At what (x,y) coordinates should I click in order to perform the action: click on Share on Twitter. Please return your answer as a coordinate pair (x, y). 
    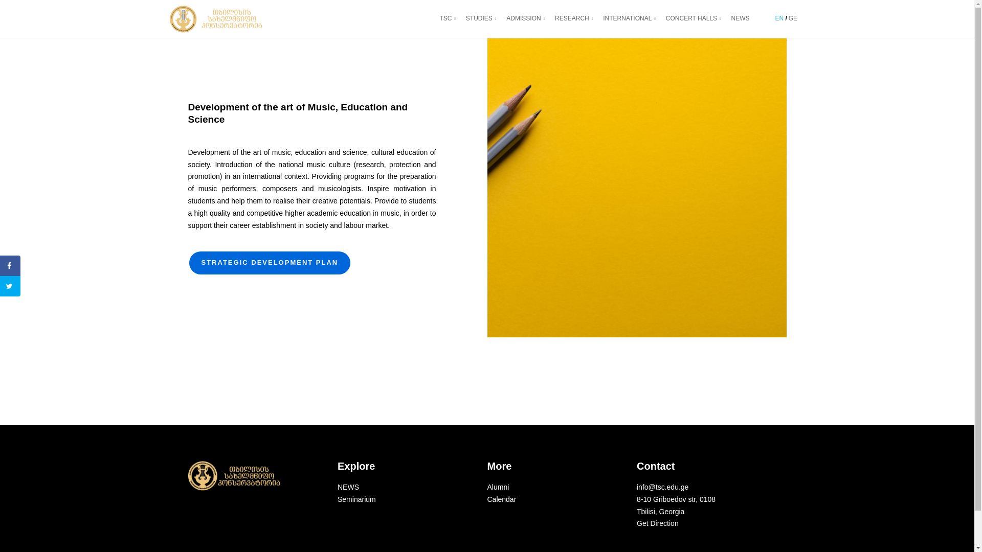
    Looking at the image, I should click on (10, 286).